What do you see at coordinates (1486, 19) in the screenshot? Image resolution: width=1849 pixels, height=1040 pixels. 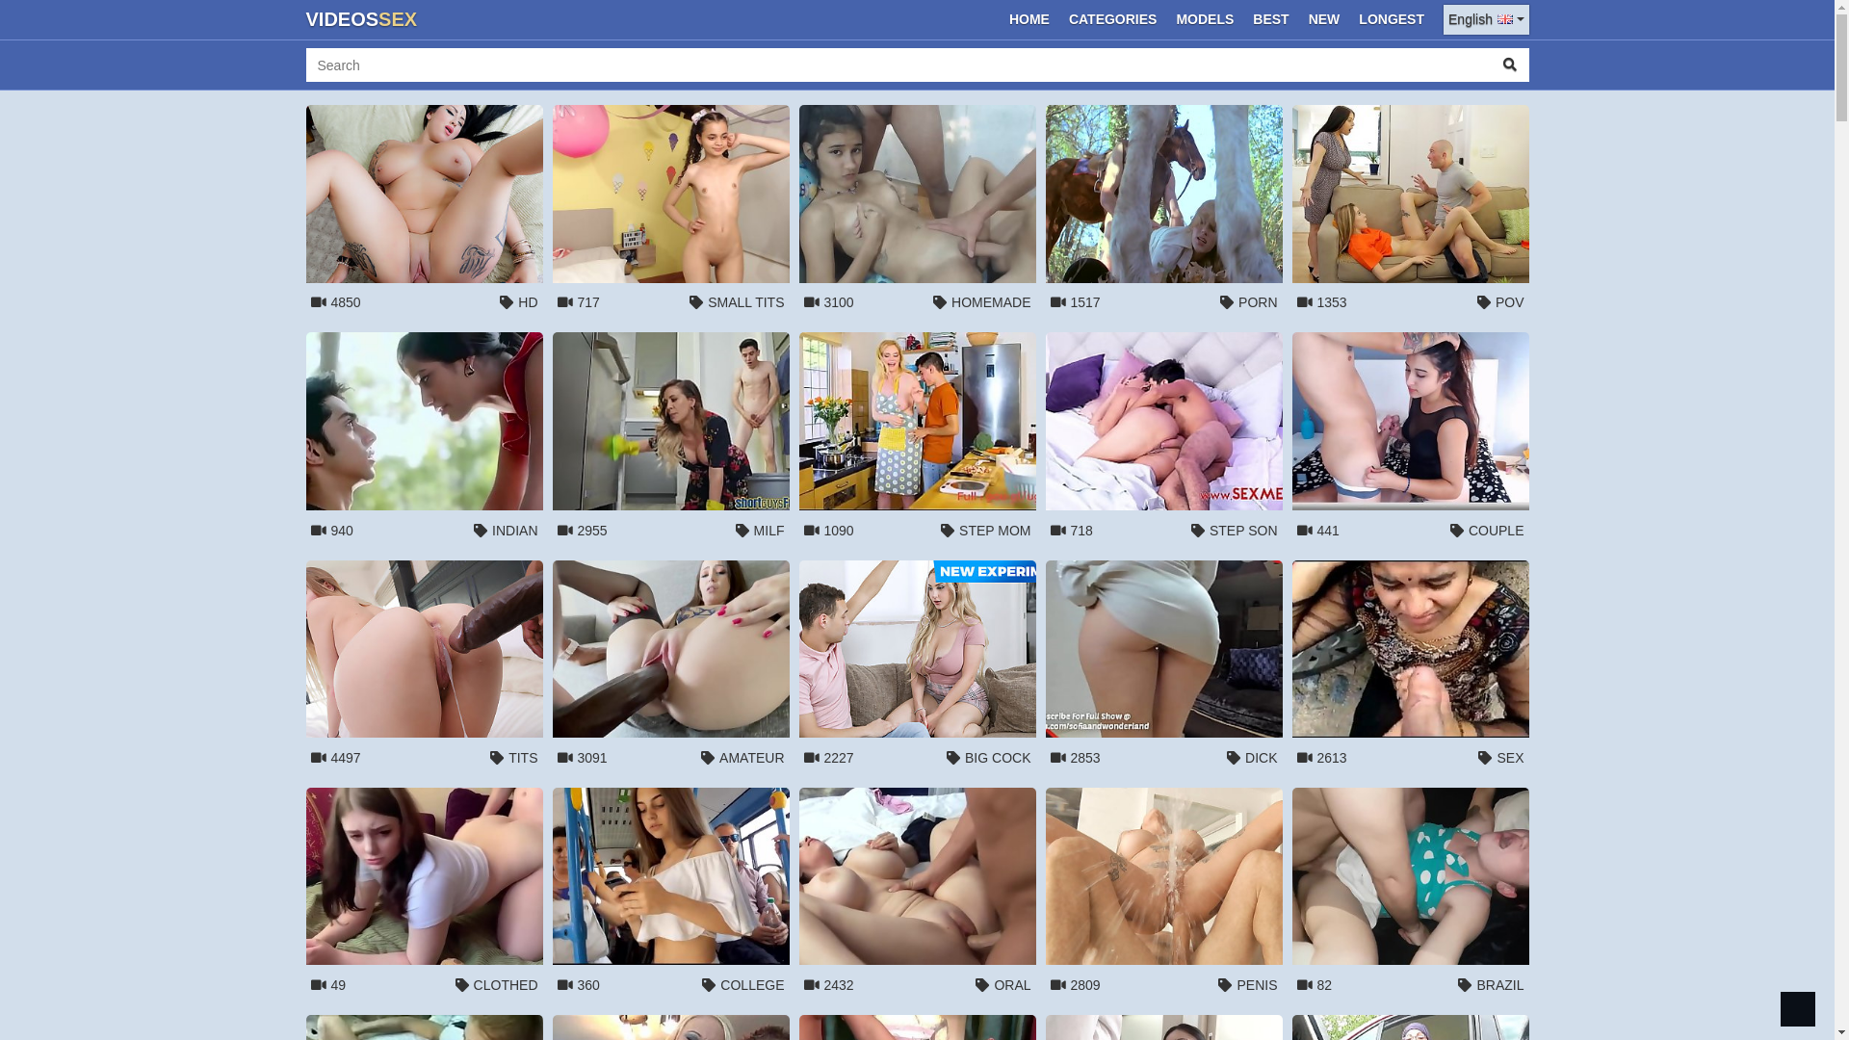 I see `English` at bounding box center [1486, 19].